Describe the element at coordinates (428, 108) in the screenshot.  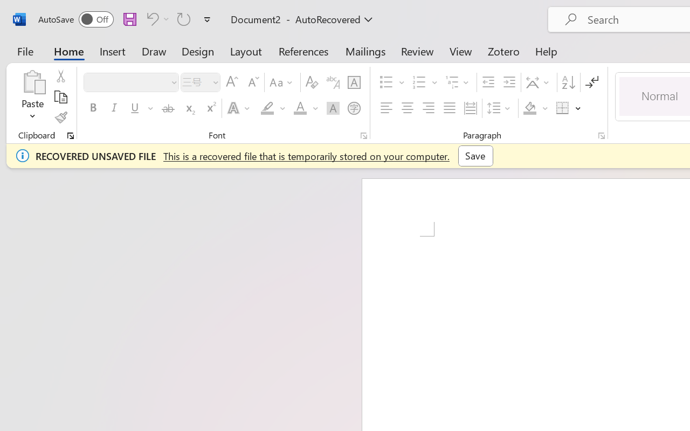
I see `Align Right` at that location.